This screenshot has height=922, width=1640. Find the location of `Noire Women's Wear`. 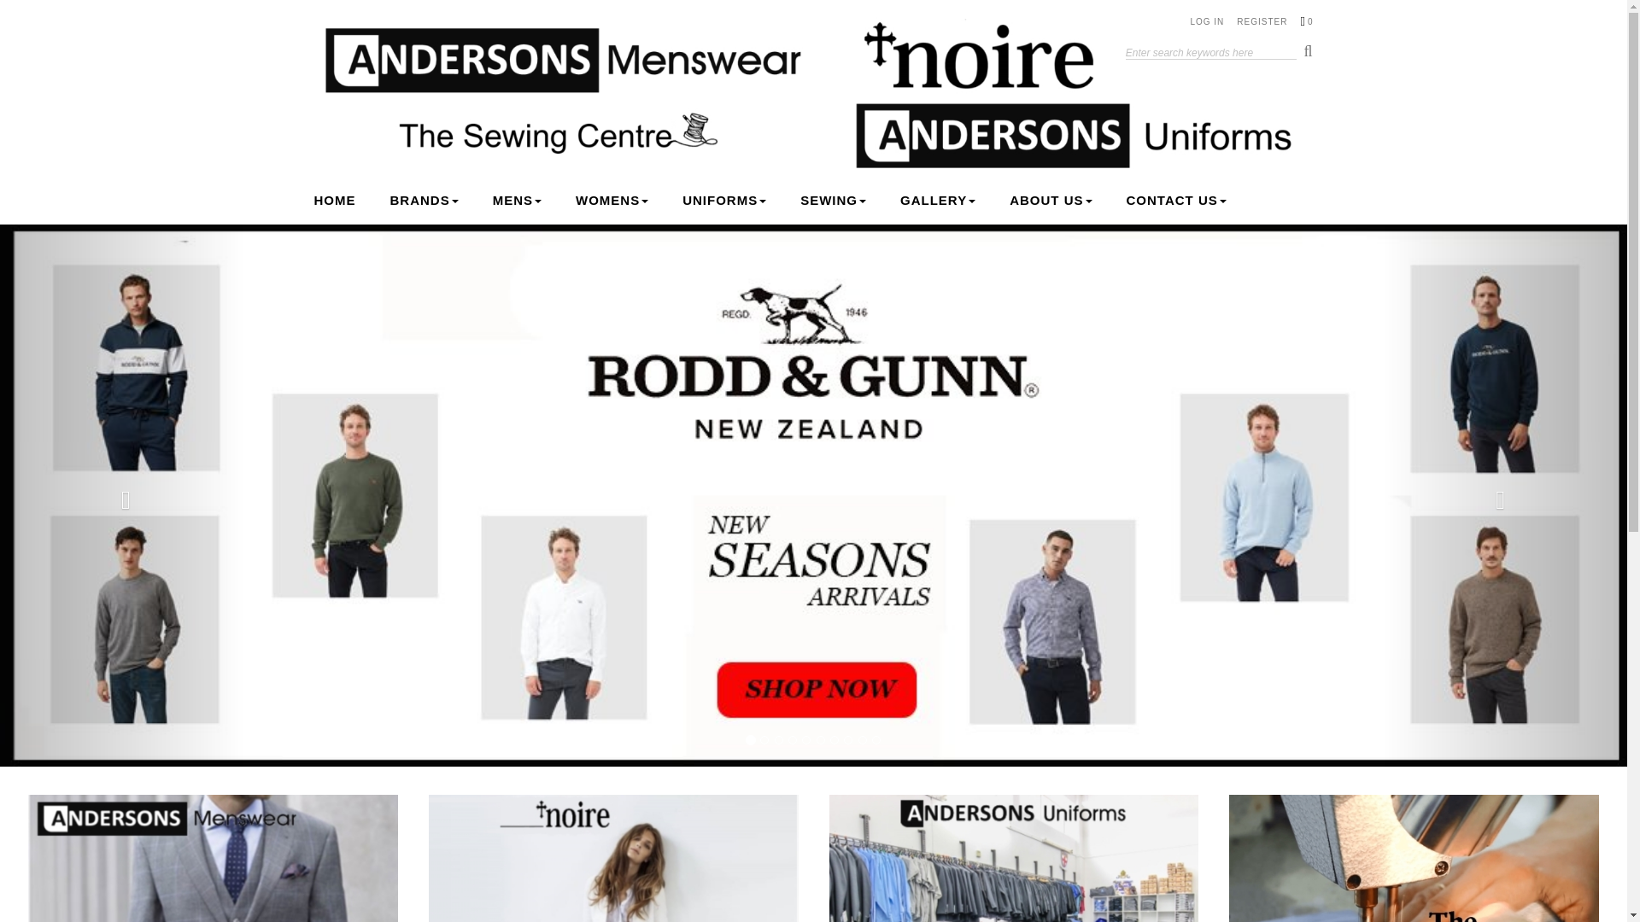

Noire Women's Wear is located at coordinates (613, 857).